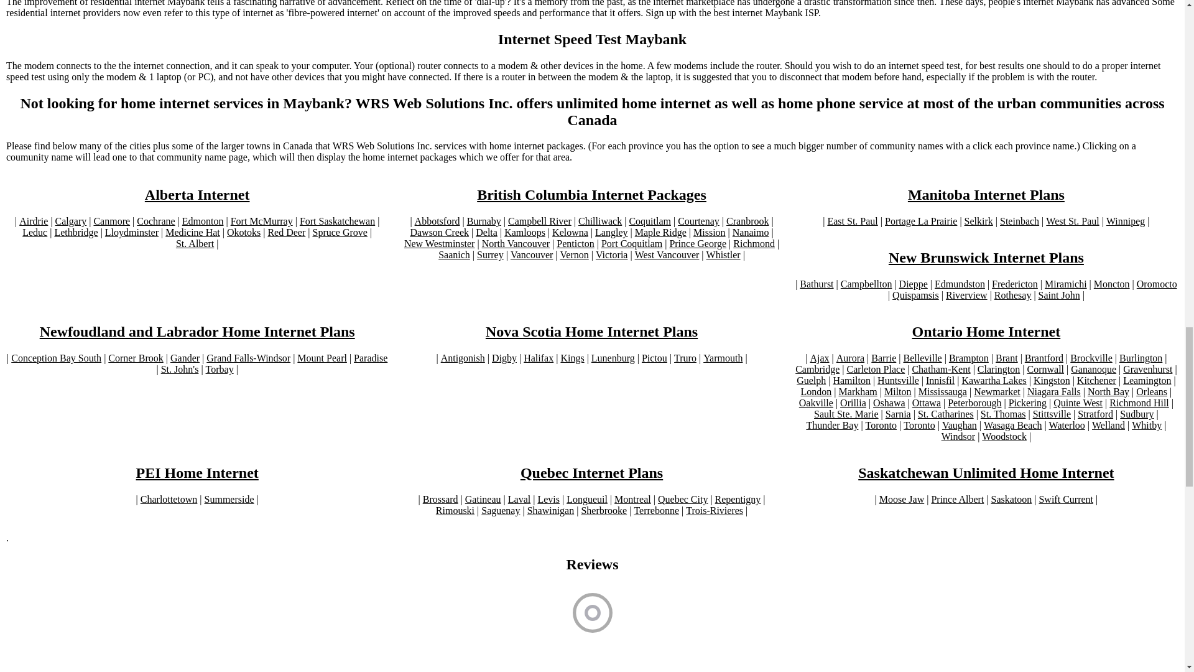  Describe the element at coordinates (71, 222) in the screenshot. I see `Calgary` at that location.